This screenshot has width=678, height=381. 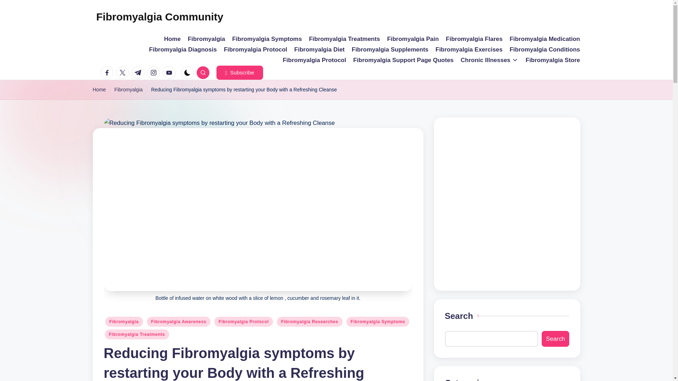 I want to click on Fibromyalgia, so click(x=129, y=90).